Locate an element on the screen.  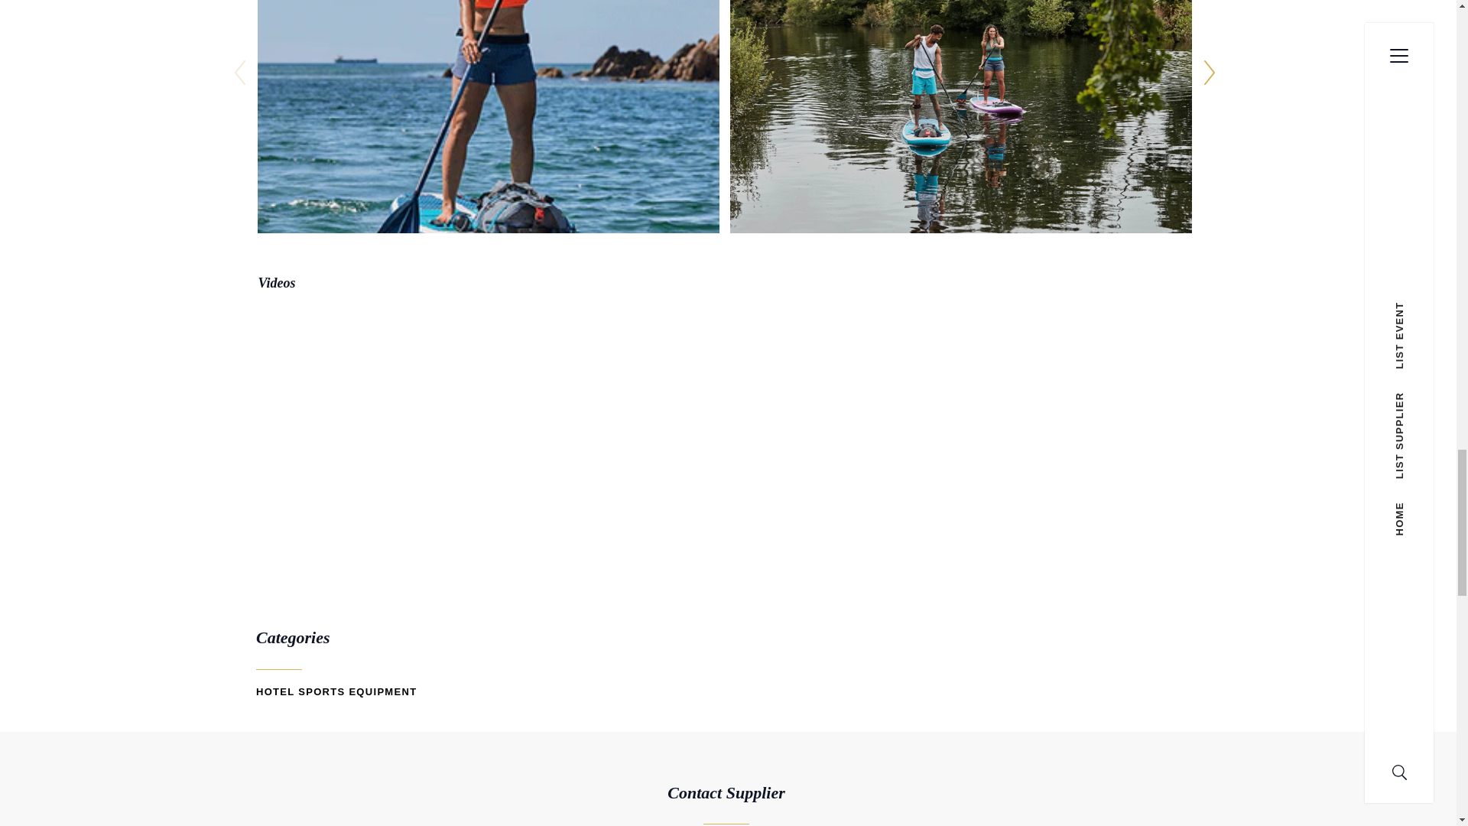
HOTEL SPORTS EQUIPMENT is located at coordinates (336, 691).